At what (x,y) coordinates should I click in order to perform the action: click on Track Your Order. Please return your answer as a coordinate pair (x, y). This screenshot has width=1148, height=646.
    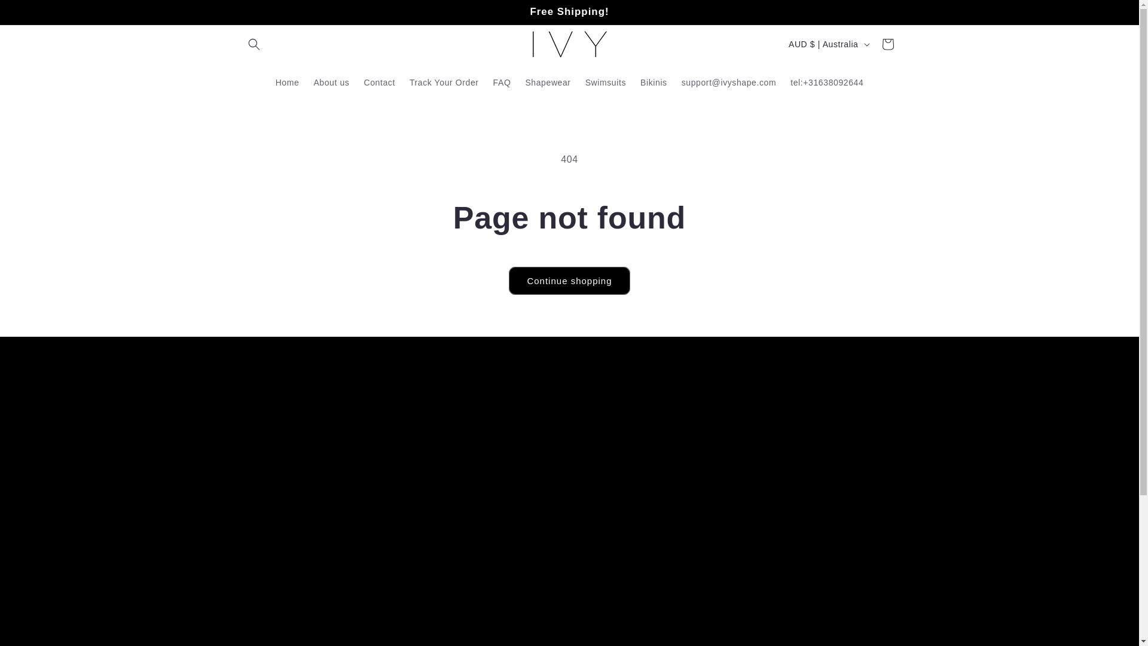
    Looking at the image, I should click on (444, 82).